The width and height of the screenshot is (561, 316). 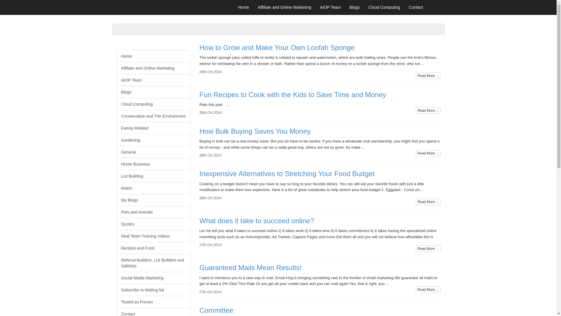 What do you see at coordinates (285, 7) in the screenshot?
I see `Affiliate and Online Marketing` at bounding box center [285, 7].